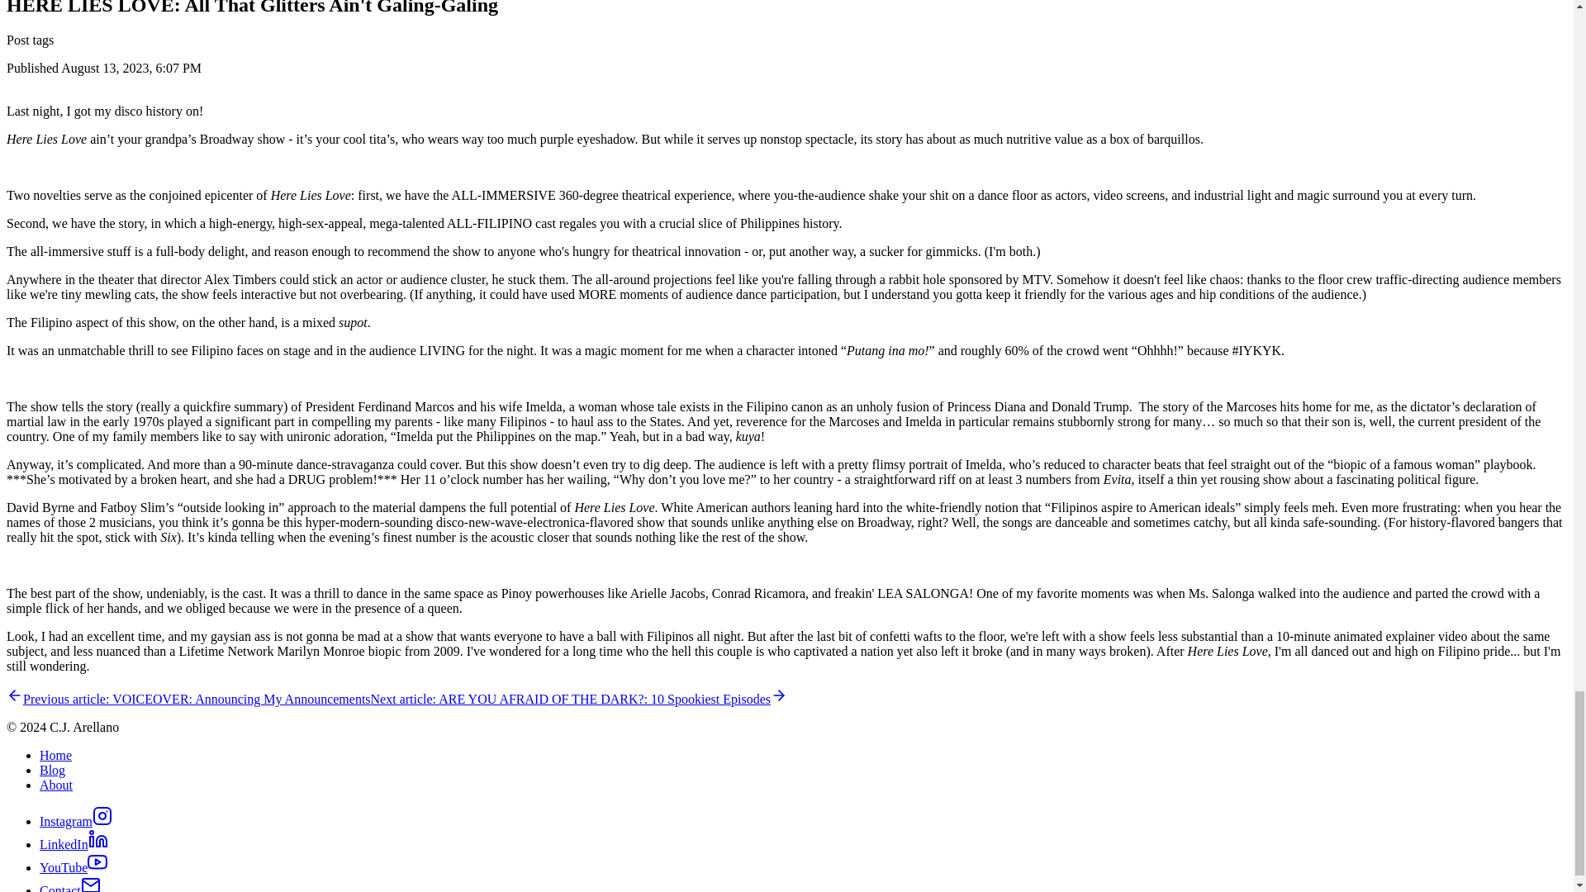  What do you see at coordinates (188, 699) in the screenshot?
I see `Previous article: VOICEOVER: Announcing My Announcements` at bounding box center [188, 699].